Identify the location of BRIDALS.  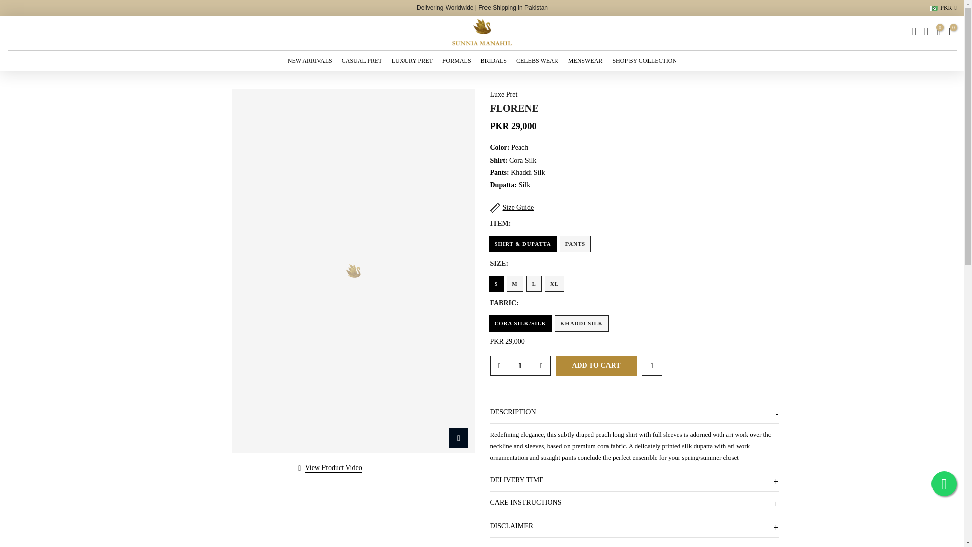
(493, 61).